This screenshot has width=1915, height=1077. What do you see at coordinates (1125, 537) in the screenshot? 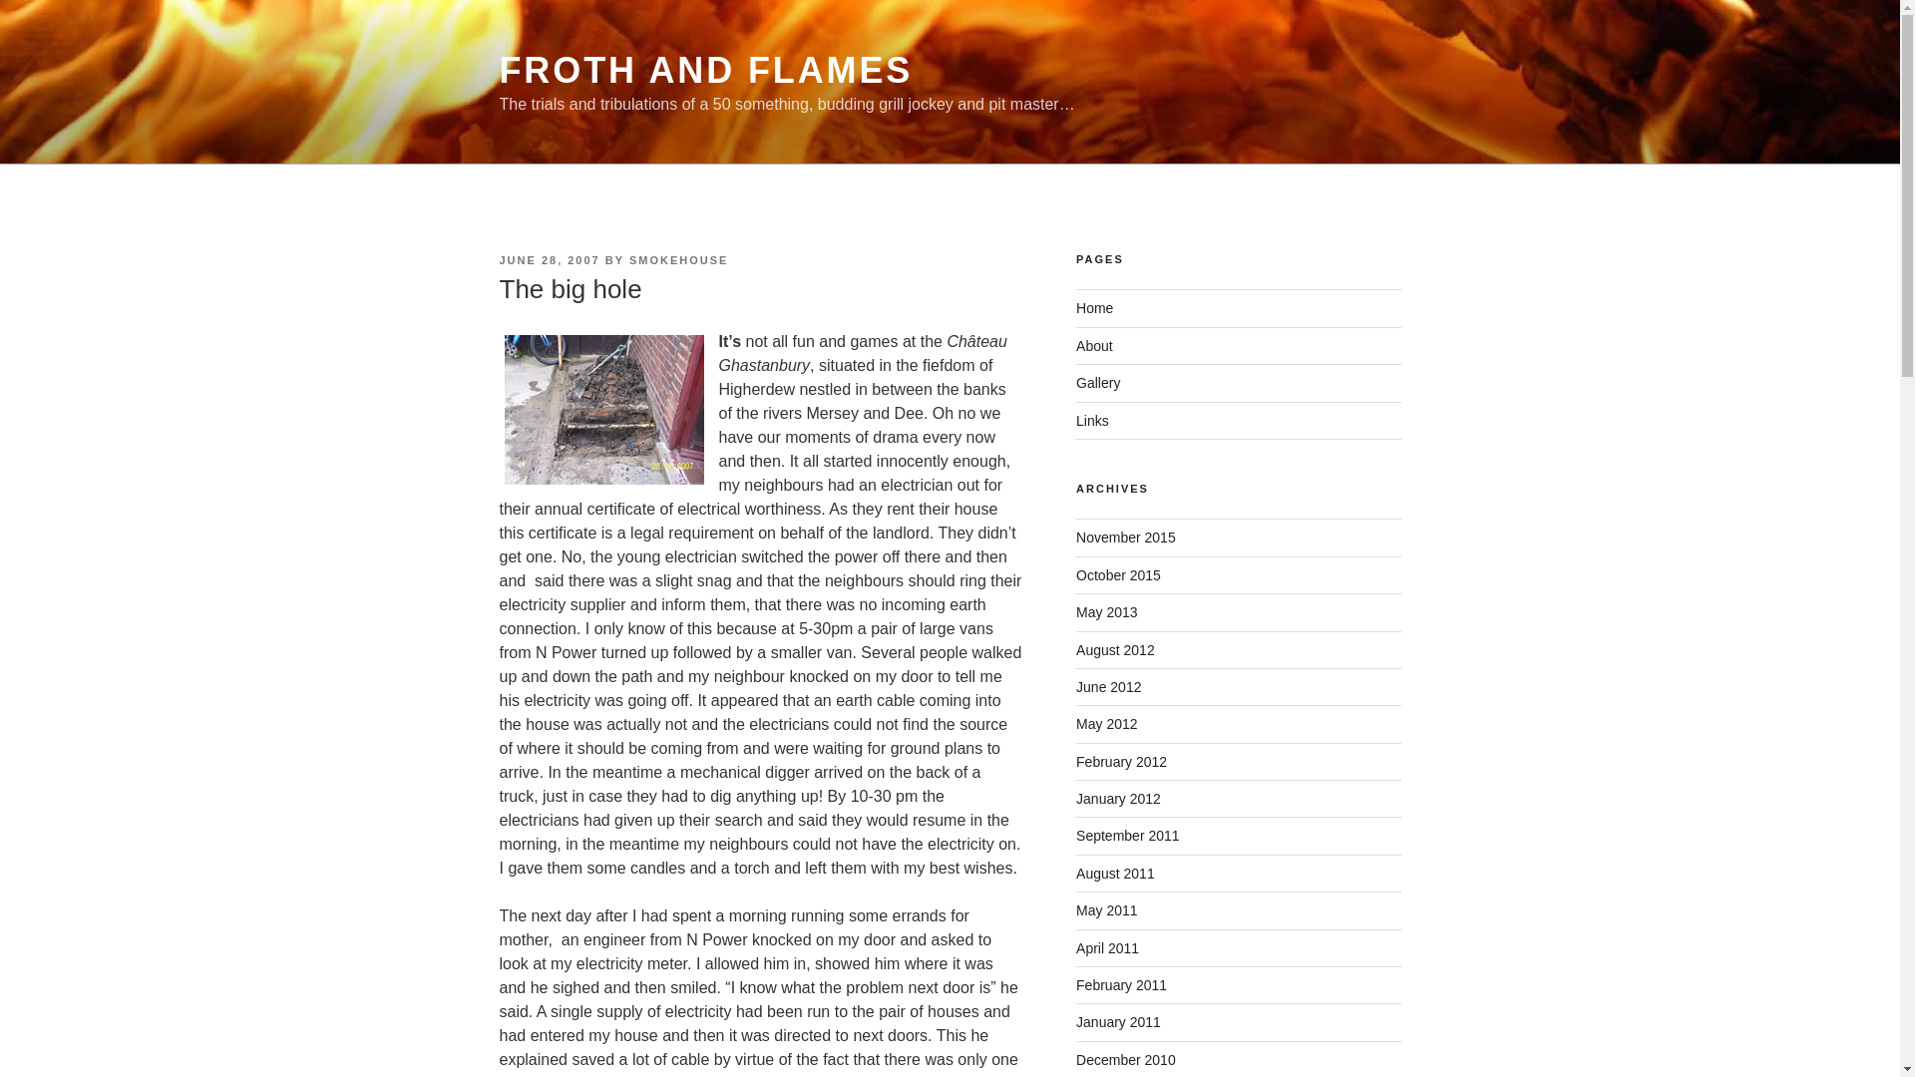
I see `November 2015` at bounding box center [1125, 537].